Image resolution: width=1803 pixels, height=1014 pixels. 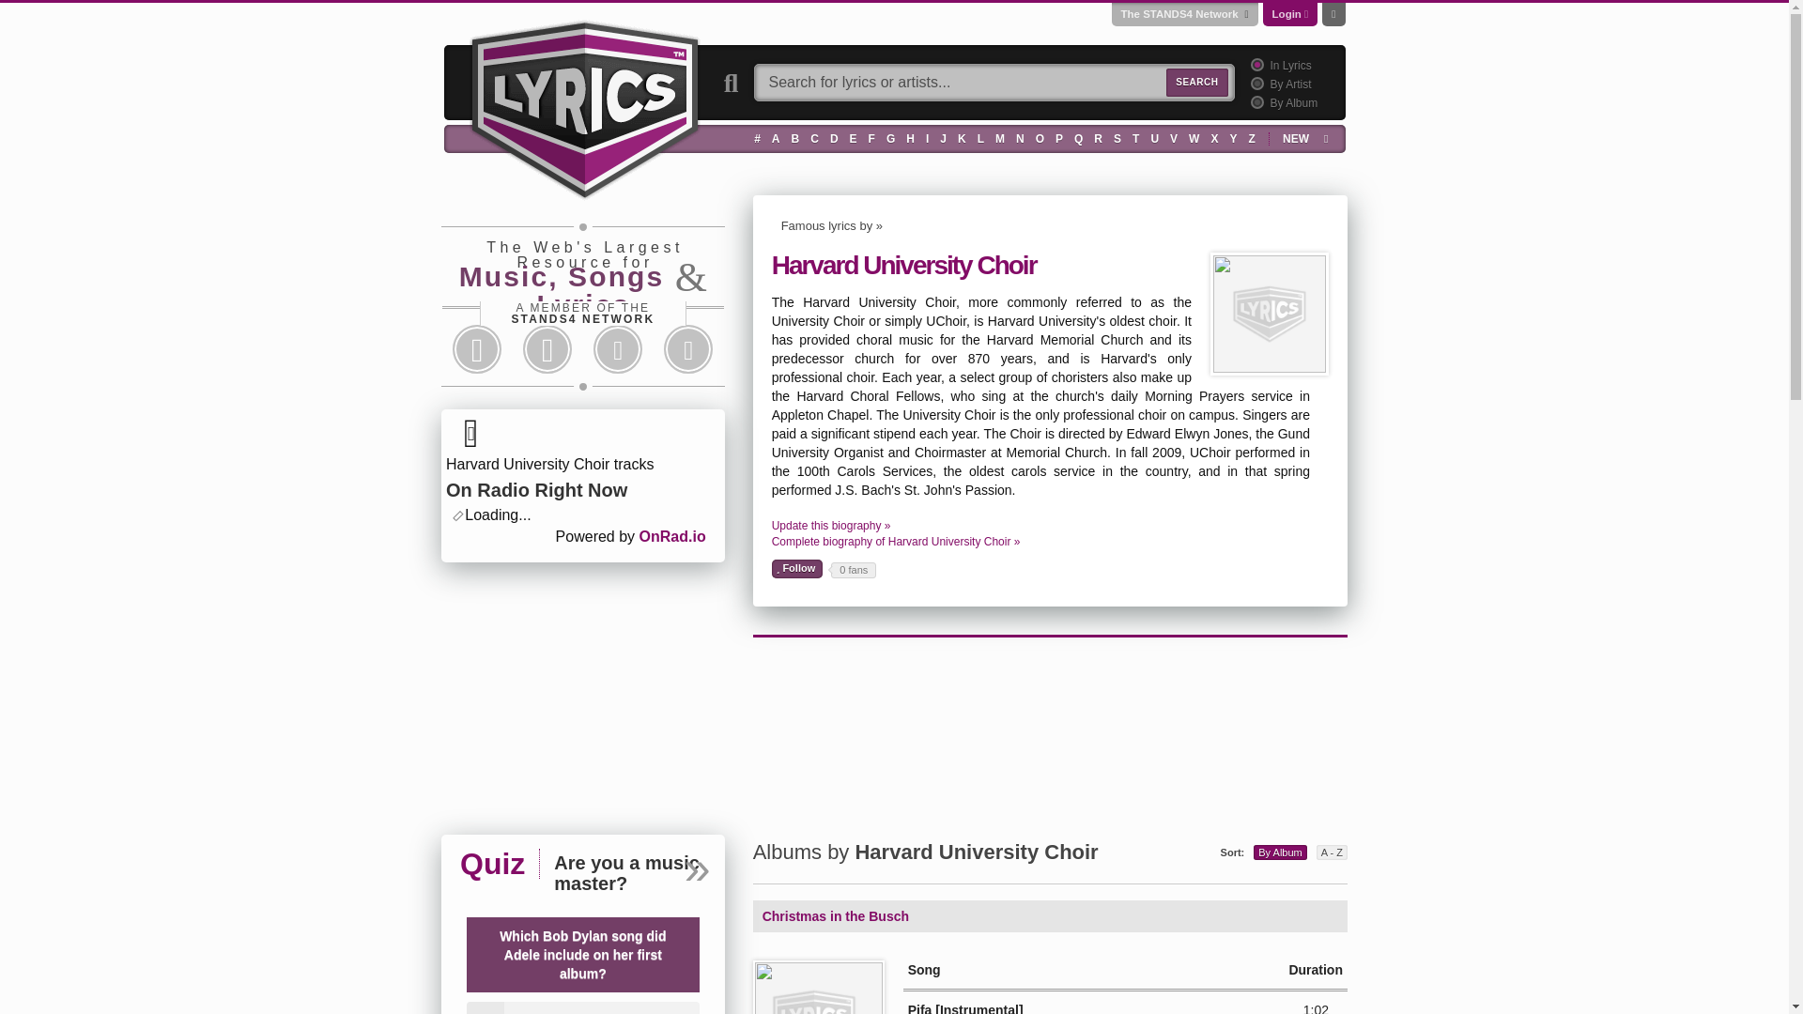 What do you see at coordinates (797, 569) in the screenshot?
I see `click to add your vote` at bounding box center [797, 569].